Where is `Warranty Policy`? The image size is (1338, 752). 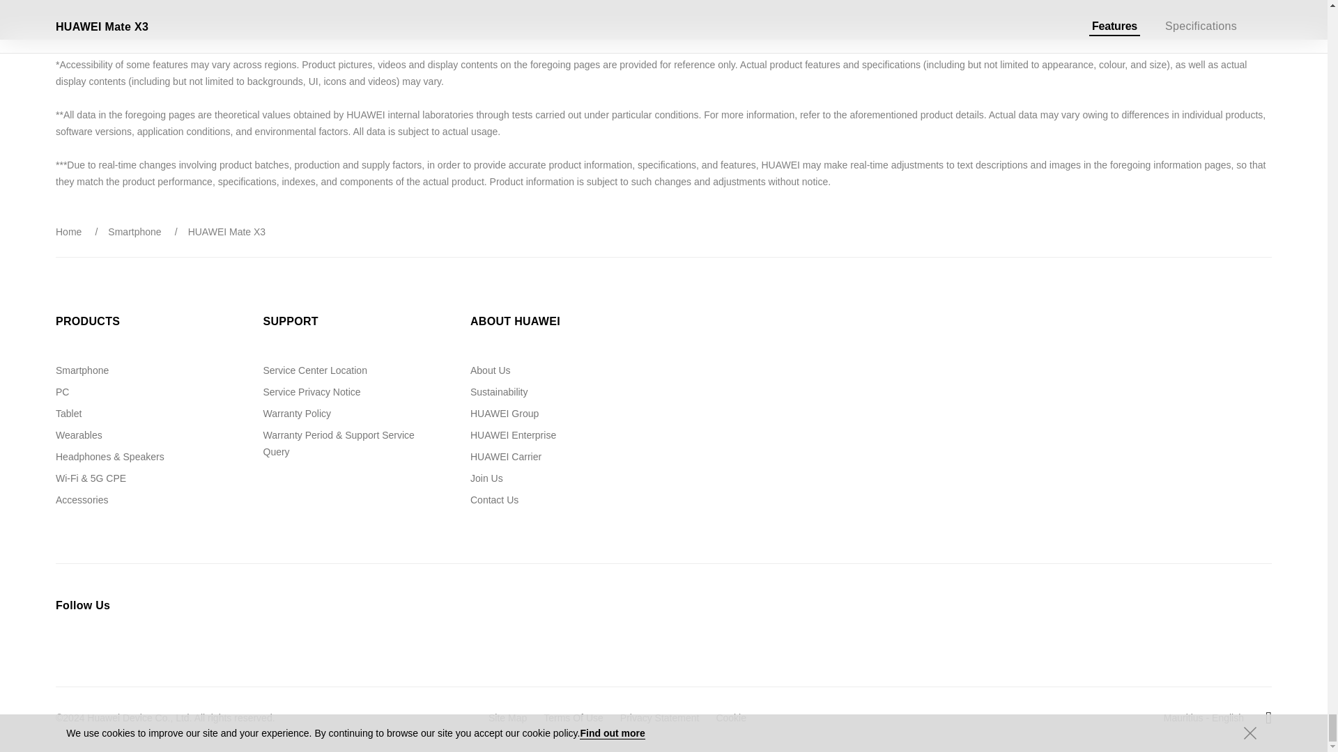 Warranty Policy is located at coordinates (298, 414).